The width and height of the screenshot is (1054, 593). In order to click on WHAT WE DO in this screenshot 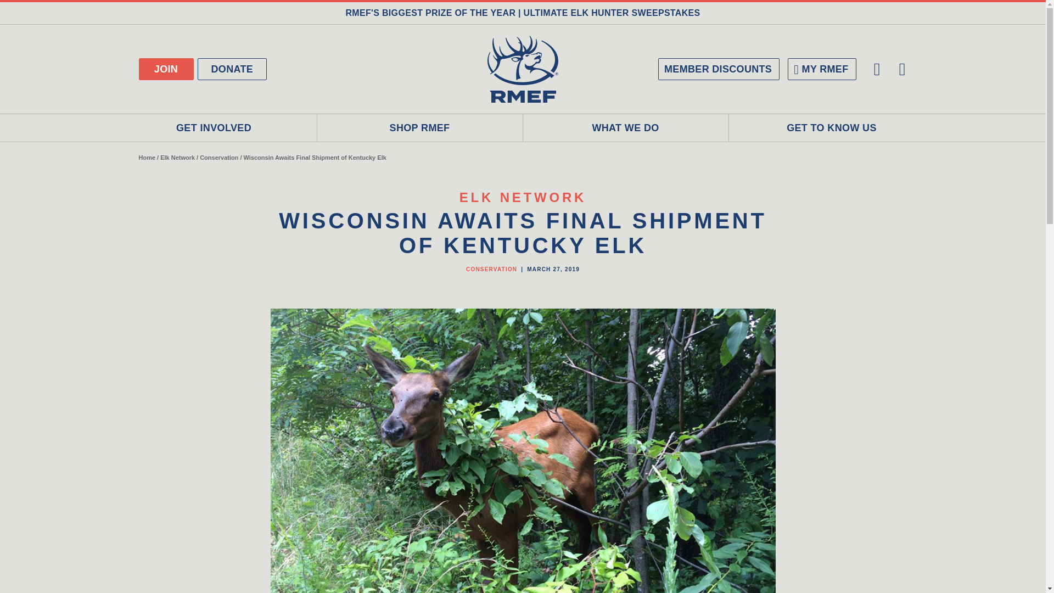, I will do `click(625, 128)`.